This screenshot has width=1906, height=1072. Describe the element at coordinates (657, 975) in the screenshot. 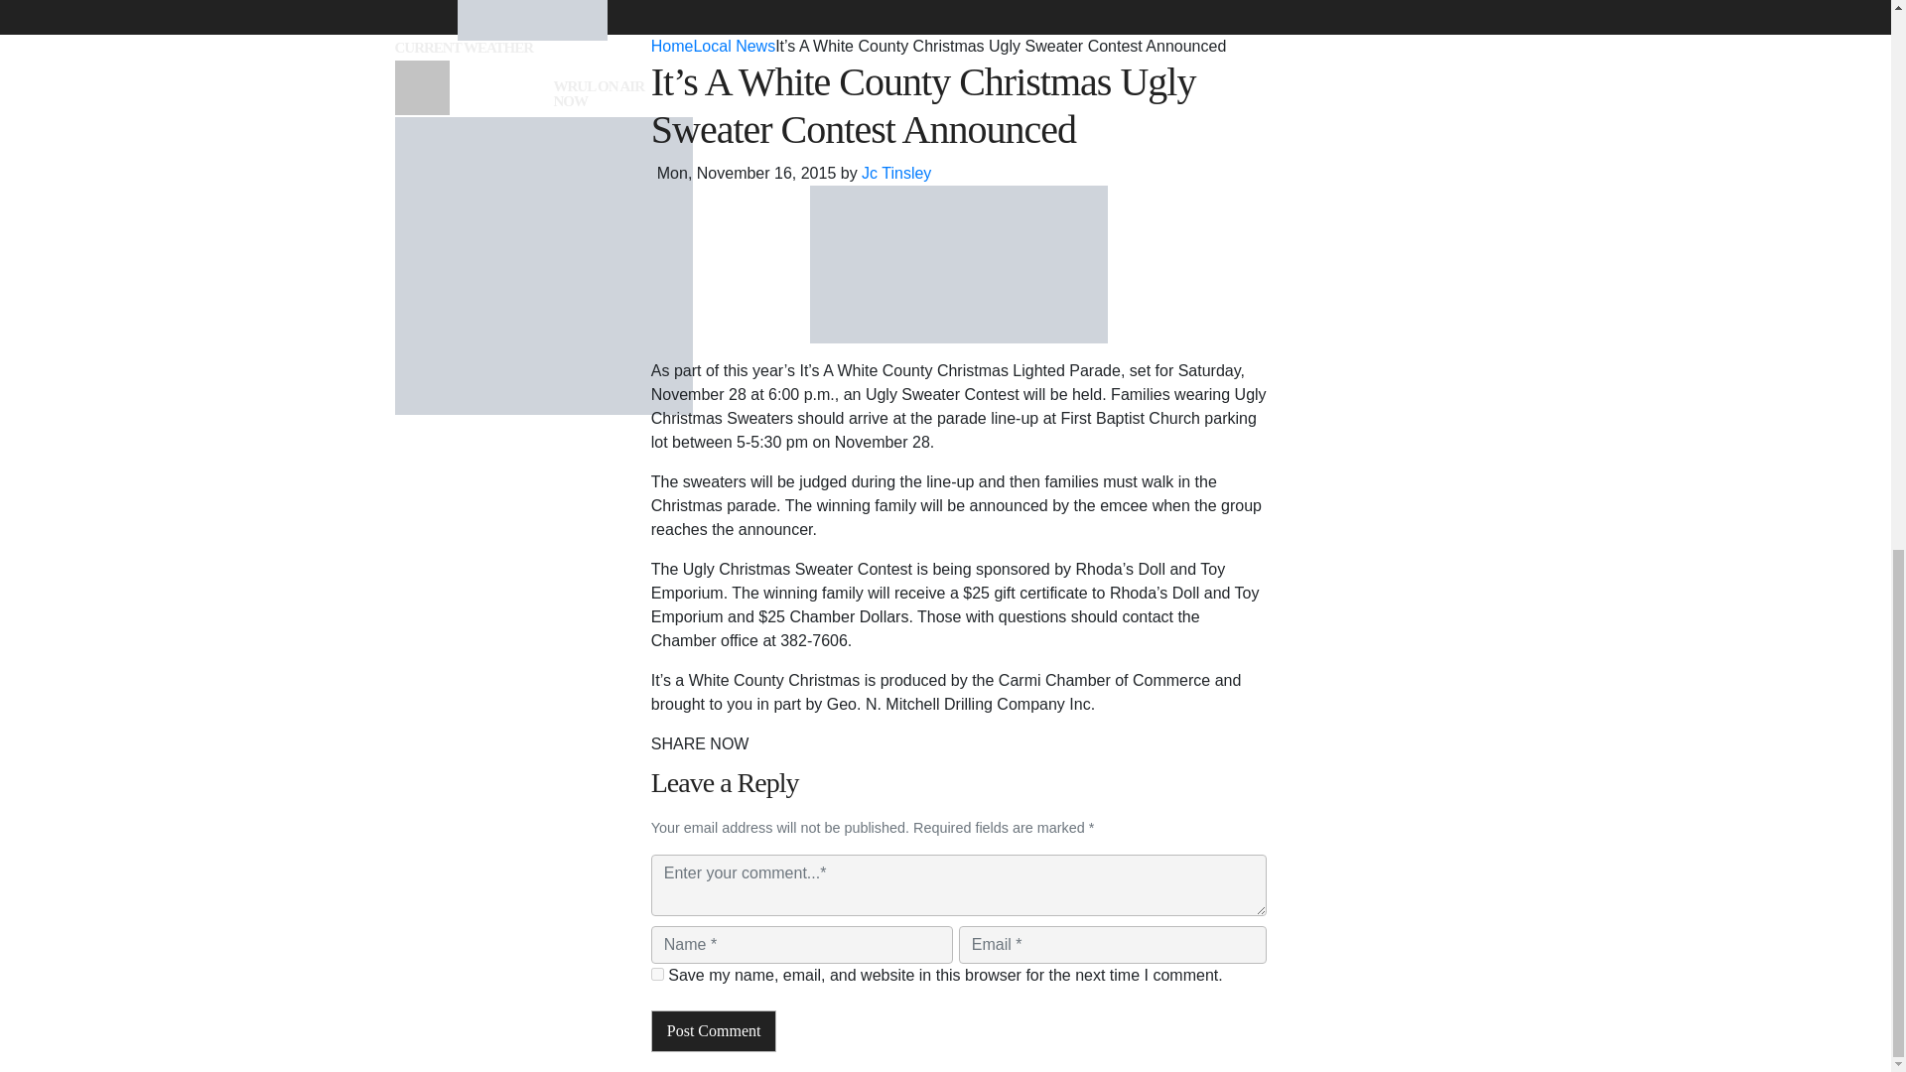

I see `yes` at that location.